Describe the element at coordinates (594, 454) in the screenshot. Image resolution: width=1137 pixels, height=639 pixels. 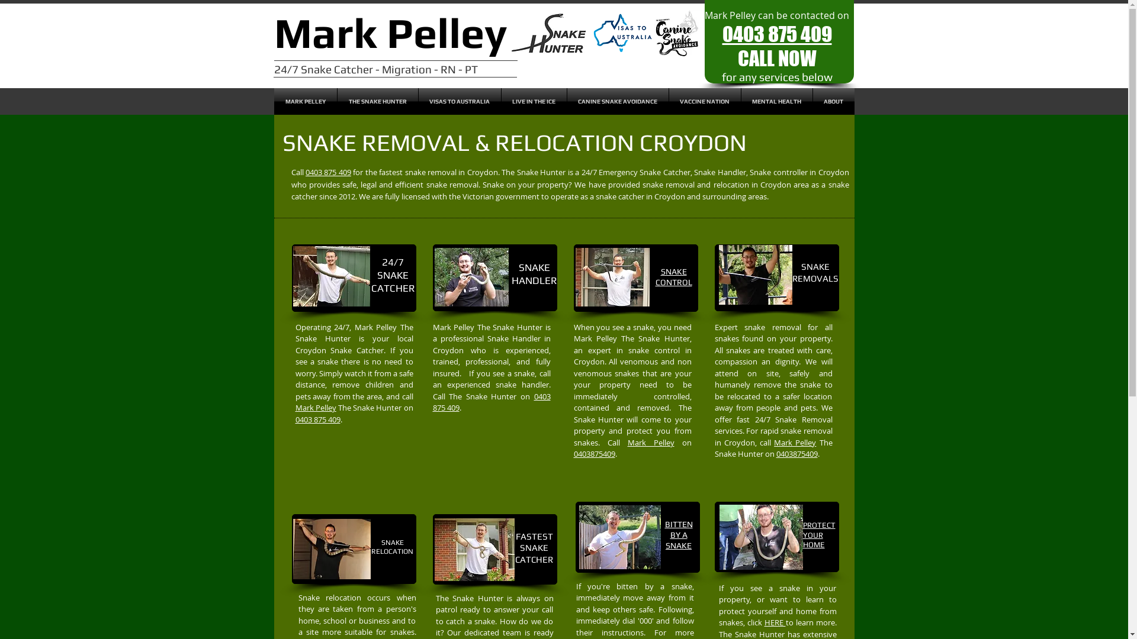
I see `0403875409` at that location.